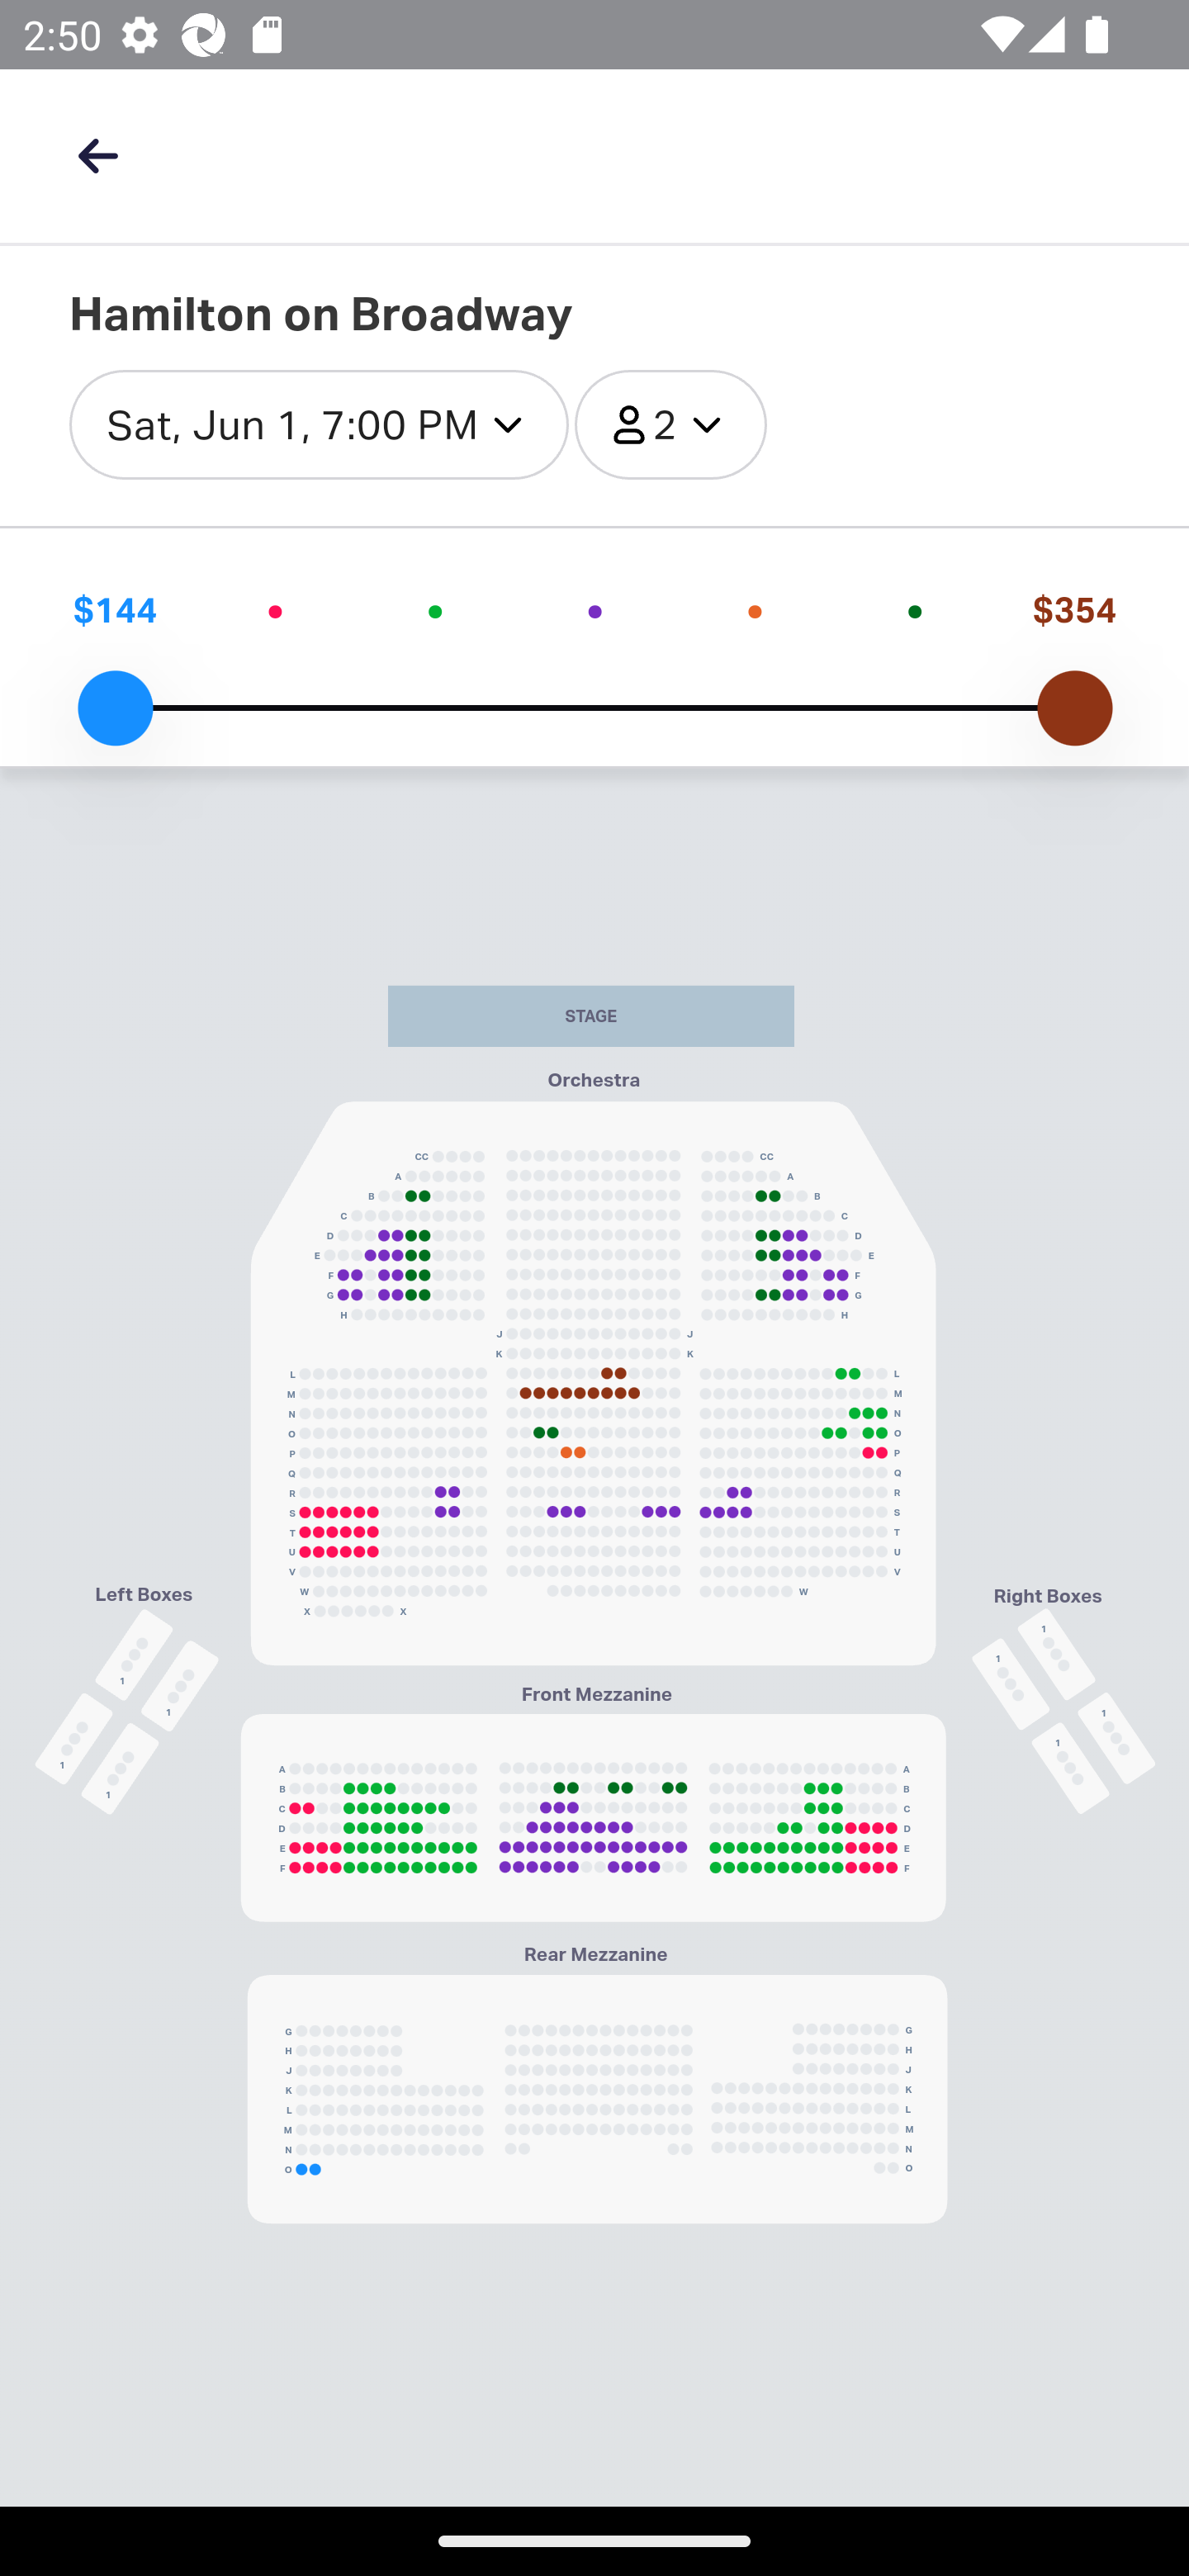 This screenshot has height=2576, width=1189. What do you see at coordinates (755, 609) in the screenshot?
I see `•` at bounding box center [755, 609].